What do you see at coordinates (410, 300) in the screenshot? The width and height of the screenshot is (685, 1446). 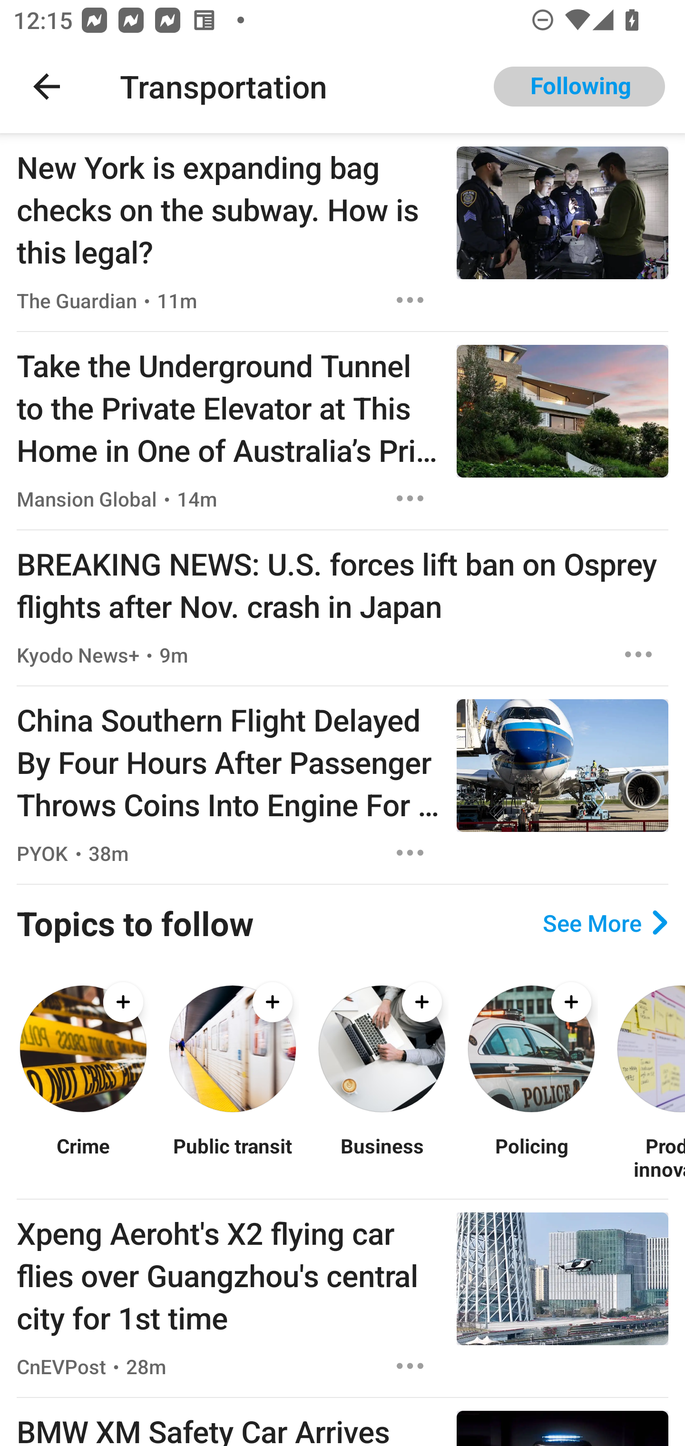 I see `Options` at bounding box center [410, 300].